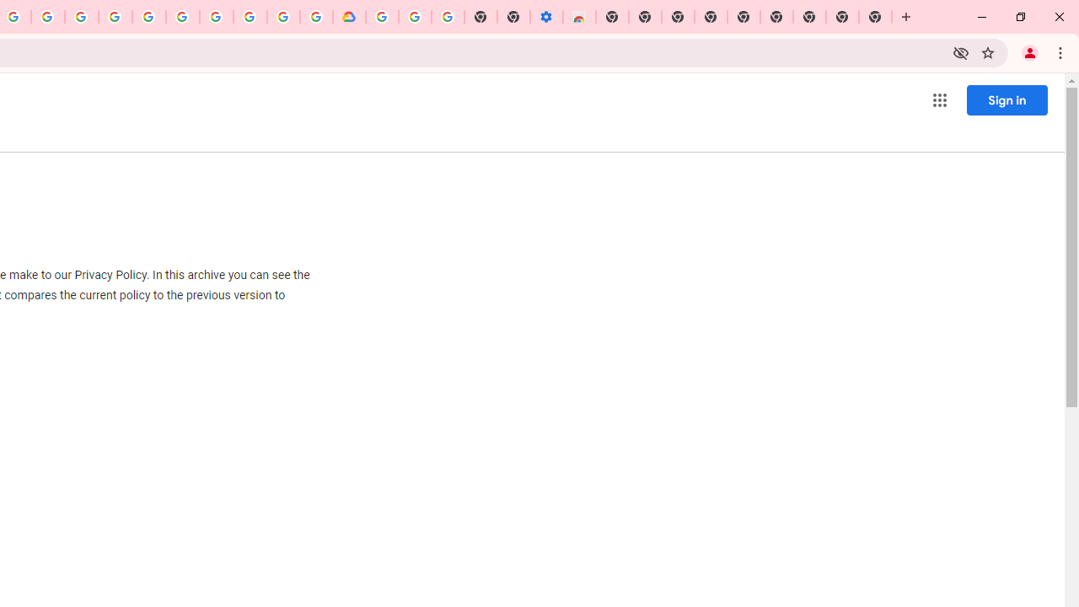 The image size is (1079, 607). Describe the element at coordinates (47, 17) in the screenshot. I see `Create your Google Account` at that location.